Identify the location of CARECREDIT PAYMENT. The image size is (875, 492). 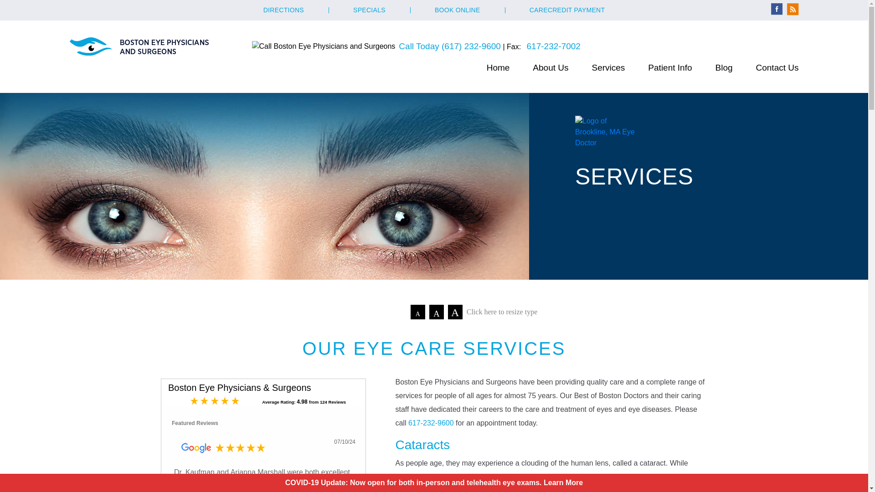
(567, 10).